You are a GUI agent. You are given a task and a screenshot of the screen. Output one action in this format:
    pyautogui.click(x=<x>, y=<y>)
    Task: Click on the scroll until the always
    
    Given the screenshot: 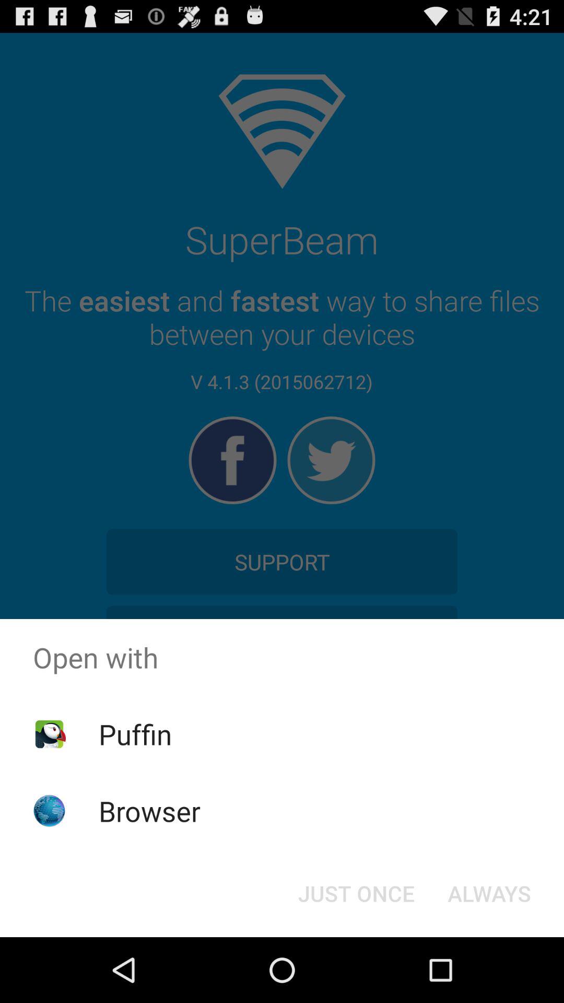 What is the action you would take?
    pyautogui.click(x=489, y=893)
    